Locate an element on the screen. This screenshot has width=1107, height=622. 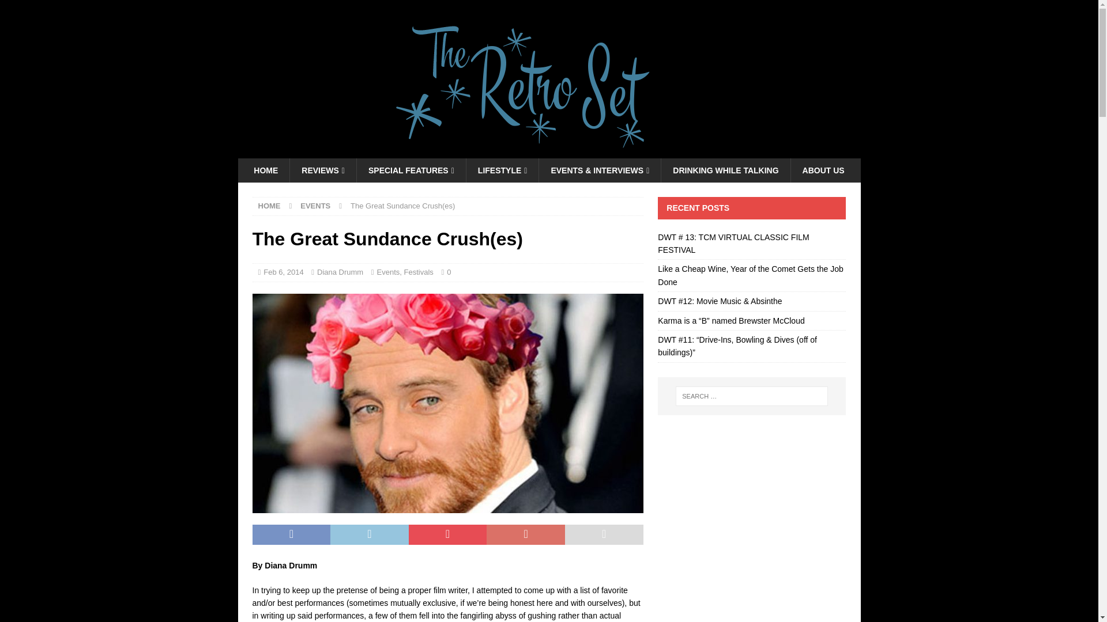
HOME is located at coordinates (269, 206).